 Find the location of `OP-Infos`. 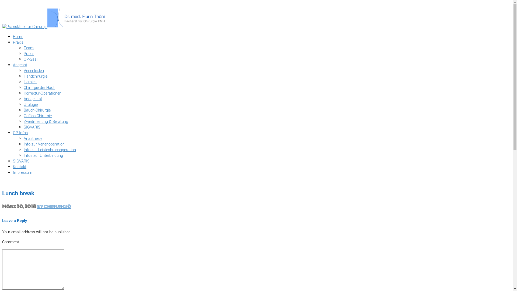

OP-Infos is located at coordinates (20, 133).